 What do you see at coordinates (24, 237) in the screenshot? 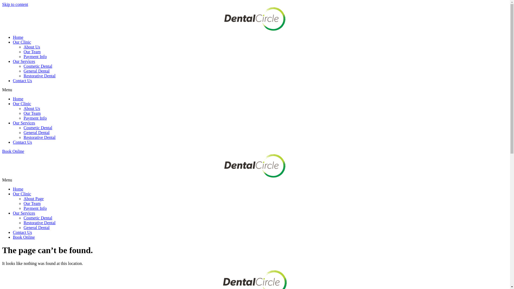
I see `Book Online` at bounding box center [24, 237].